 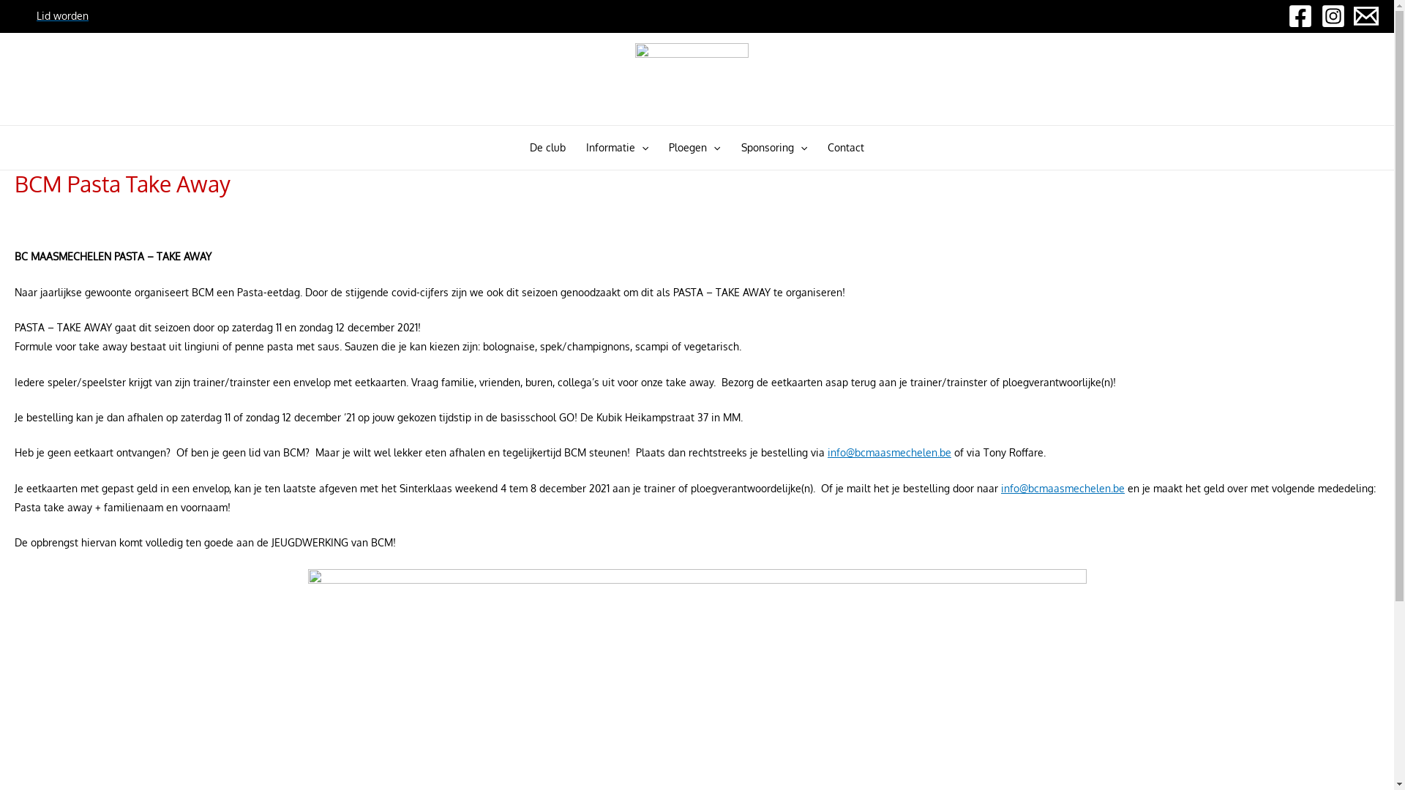 What do you see at coordinates (694, 148) in the screenshot?
I see `Ploegen` at bounding box center [694, 148].